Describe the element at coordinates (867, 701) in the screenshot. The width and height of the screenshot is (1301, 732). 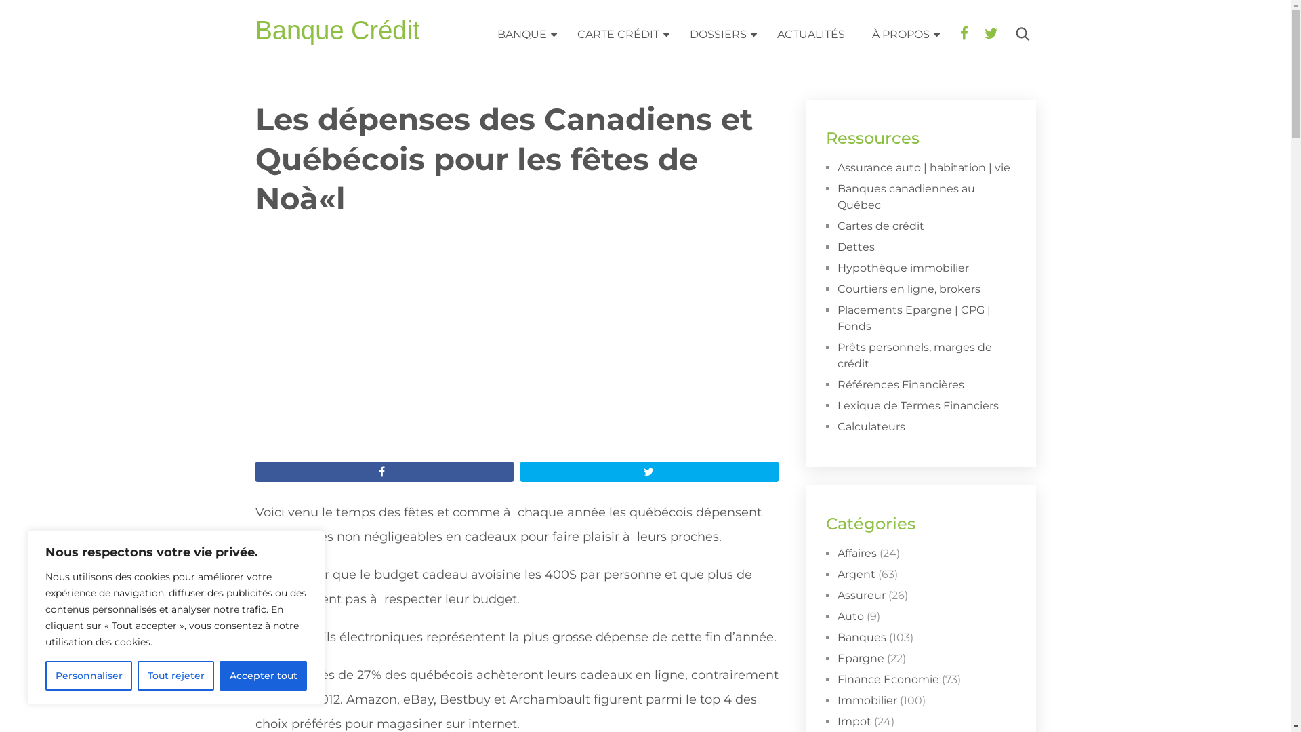
I see `Immobilier` at that location.